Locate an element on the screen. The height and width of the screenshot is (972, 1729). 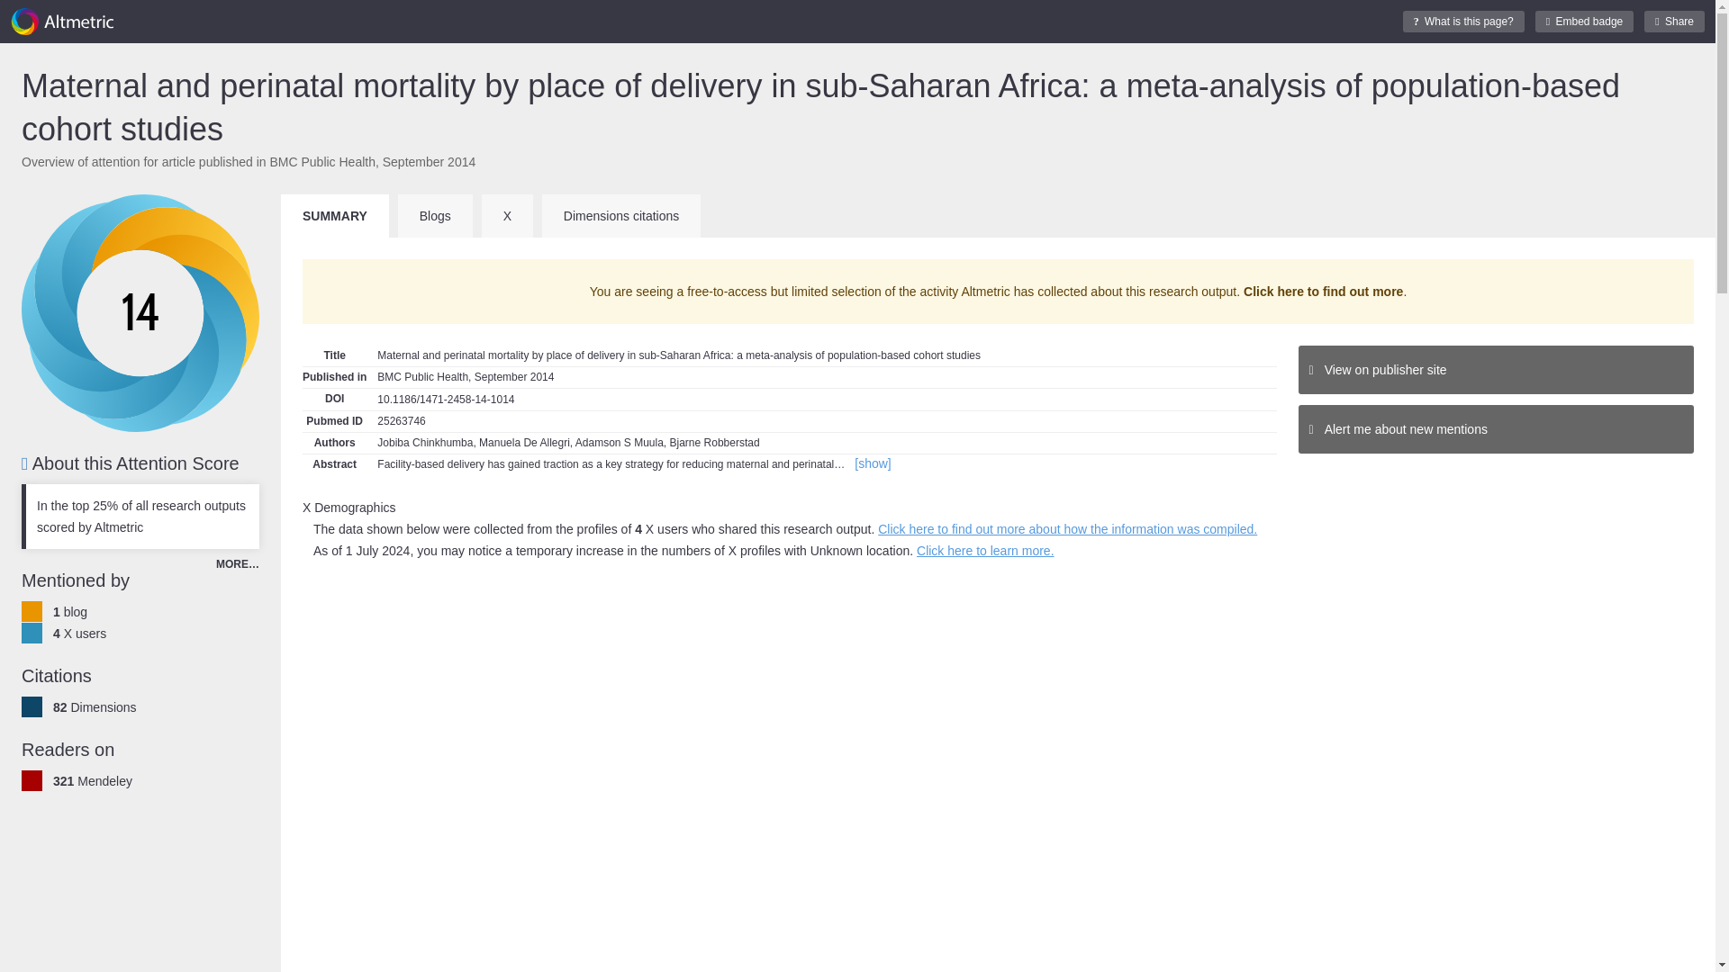
Embed badge is located at coordinates (1584, 21).